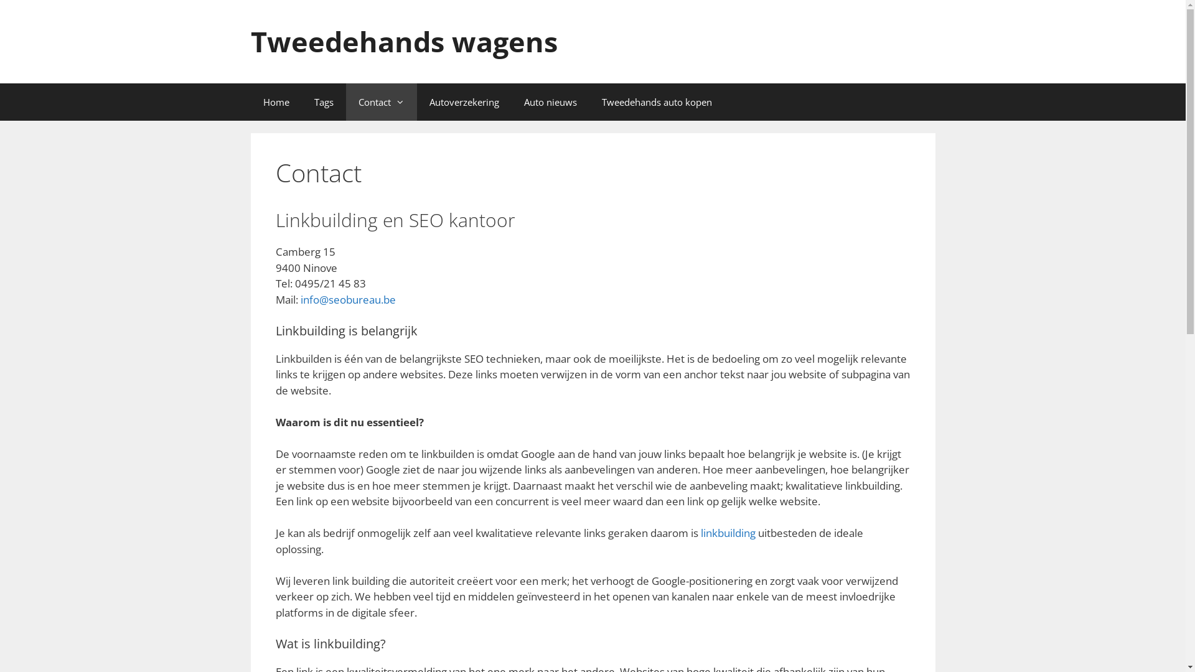 Image resolution: width=1195 pixels, height=672 pixels. I want to click on Autoverzekering, so click(464, 102).